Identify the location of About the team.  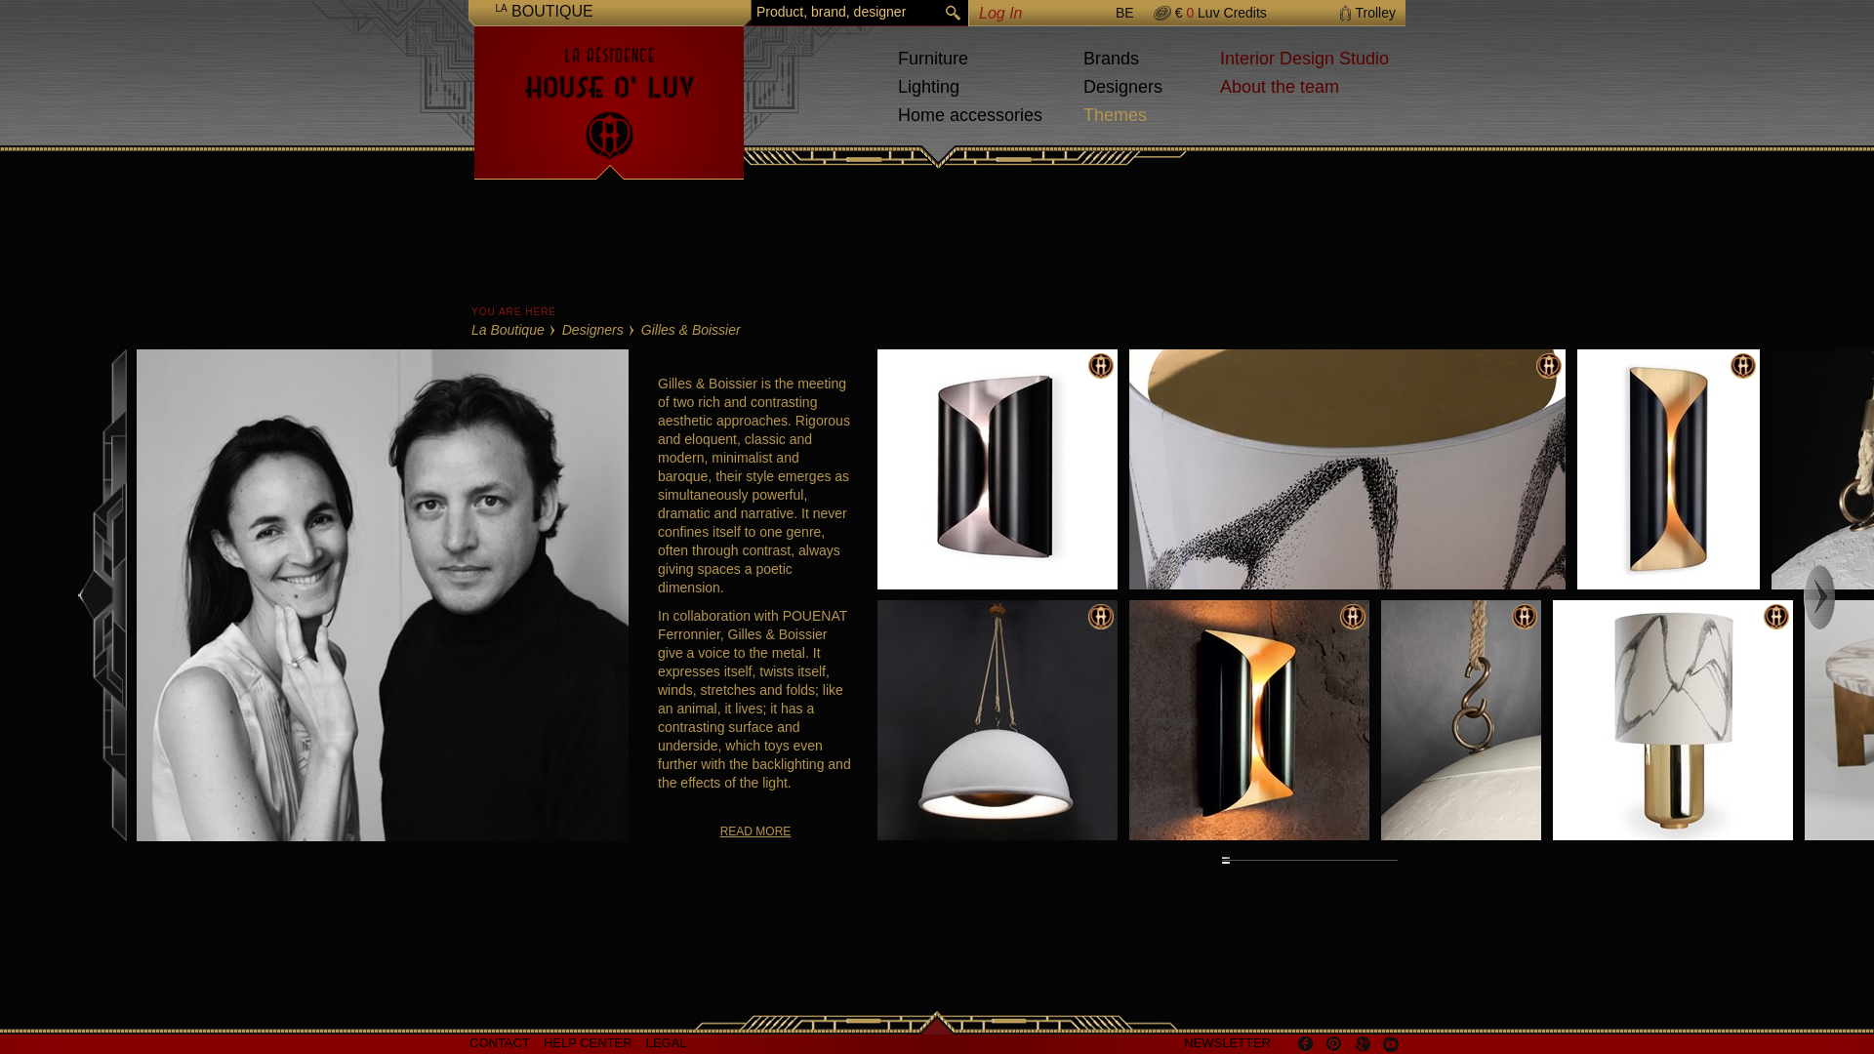
(1279, 86).